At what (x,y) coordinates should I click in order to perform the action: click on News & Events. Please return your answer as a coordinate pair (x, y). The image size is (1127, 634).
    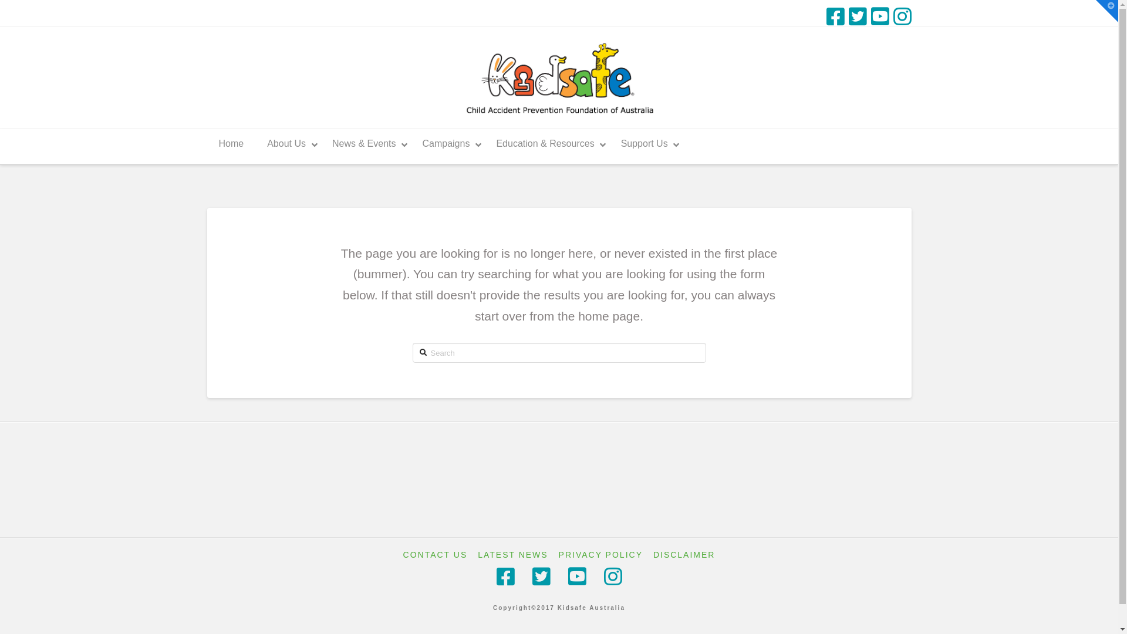
    Looking at the image, I should click on (365, 144).